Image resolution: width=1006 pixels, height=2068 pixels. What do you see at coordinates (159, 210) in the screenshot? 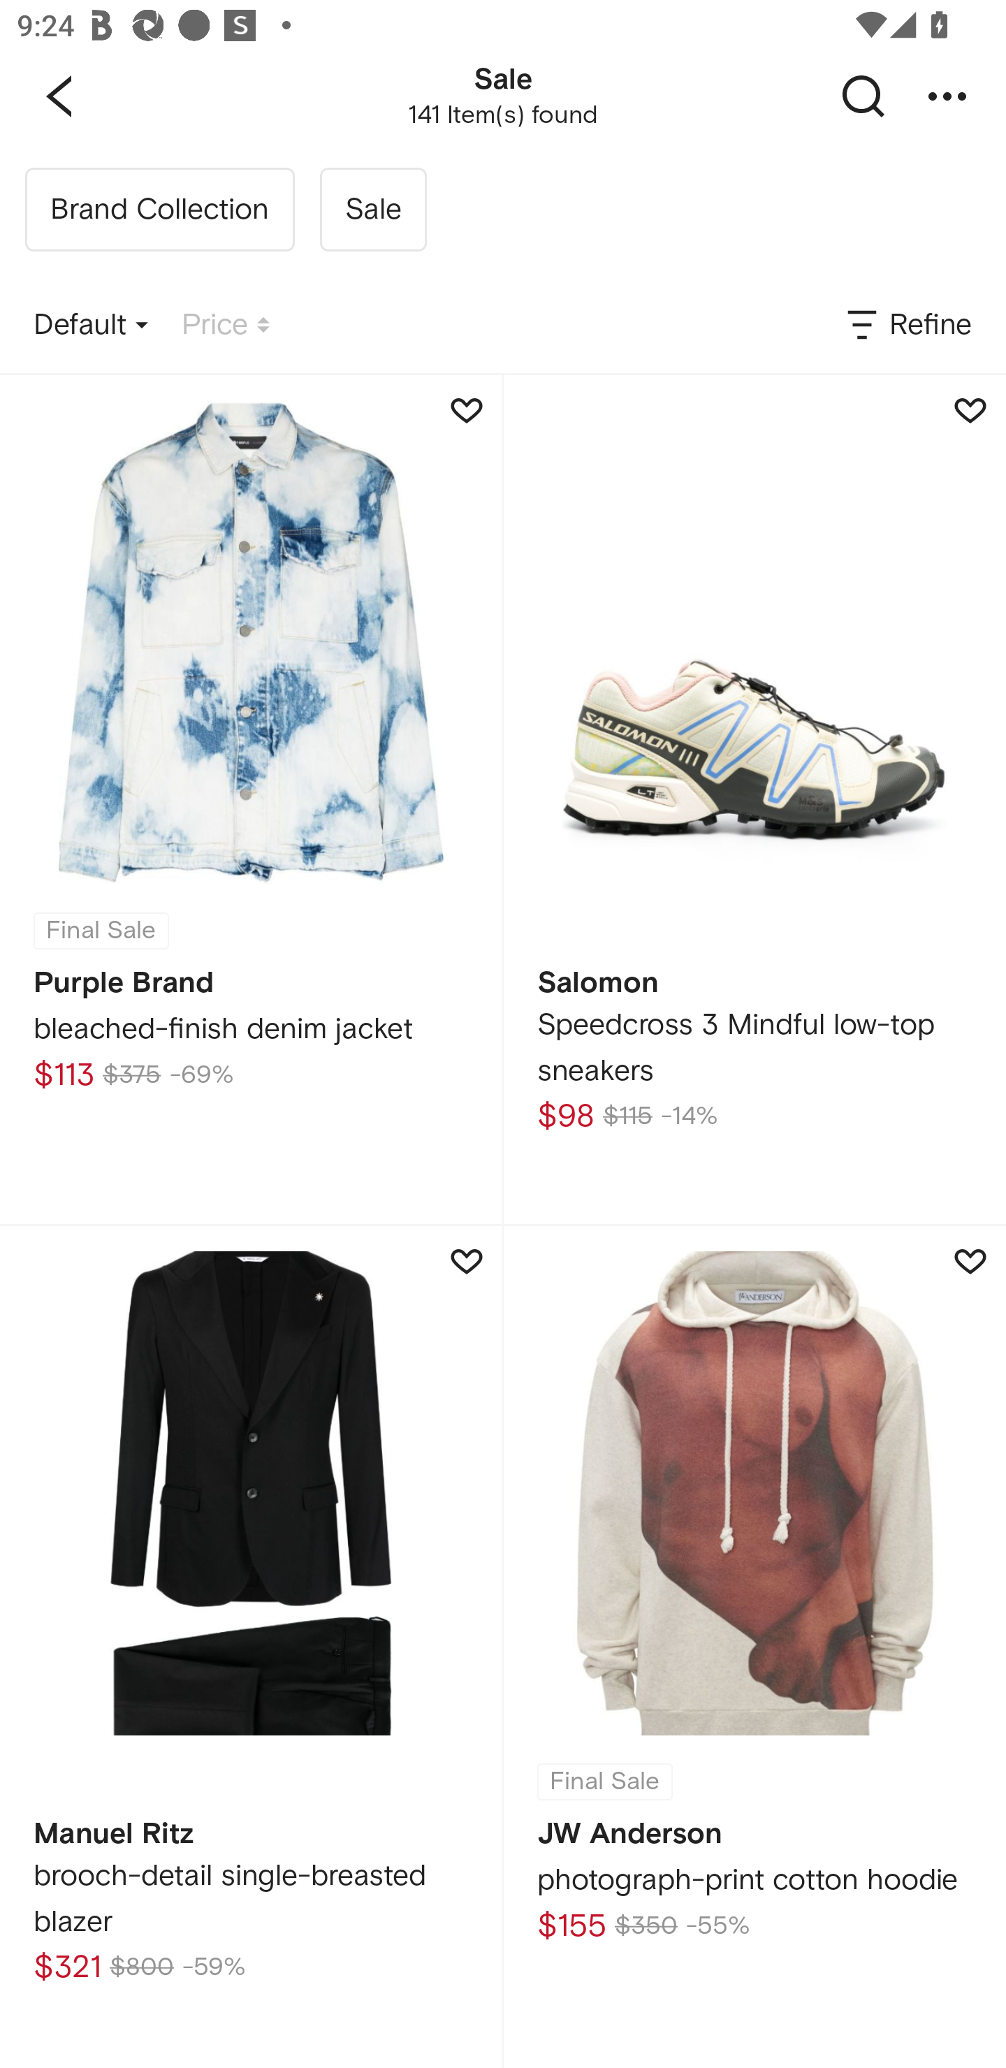
I see `Brand Collection` at bounding box center [159, 210].